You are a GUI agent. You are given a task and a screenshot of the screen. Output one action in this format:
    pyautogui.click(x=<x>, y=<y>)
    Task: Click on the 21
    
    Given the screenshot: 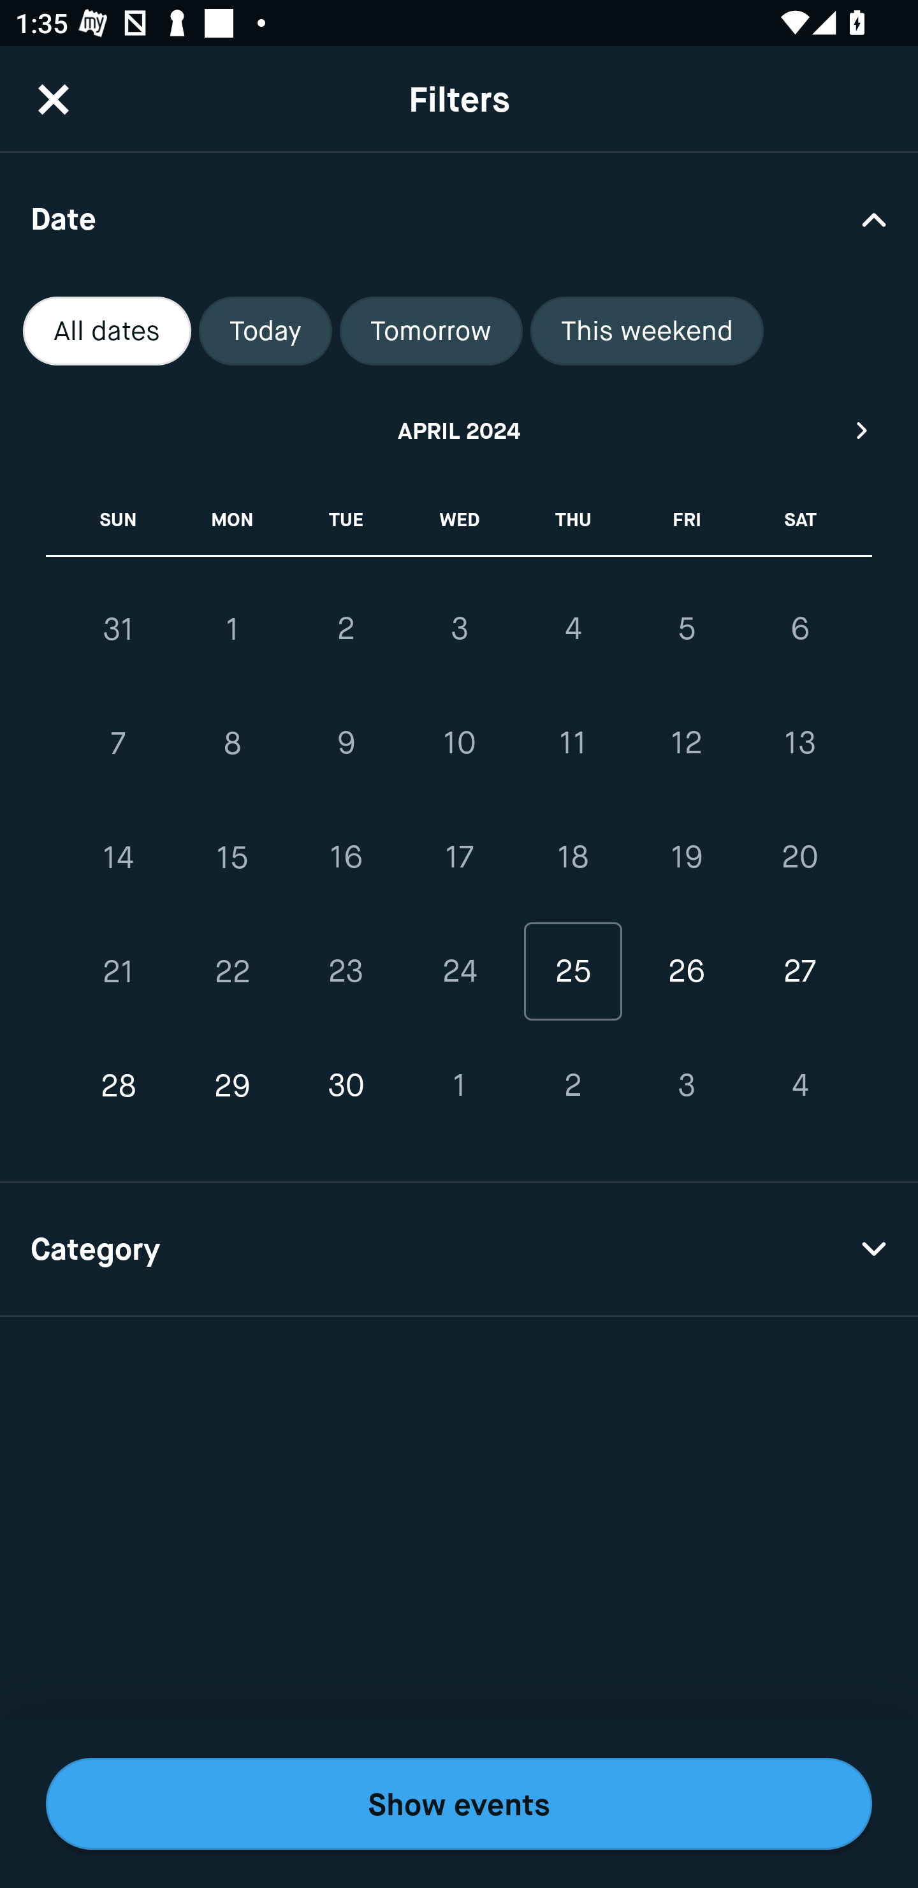 What is the action you would take?
    pyautogui.click(x=119, y=971)
    